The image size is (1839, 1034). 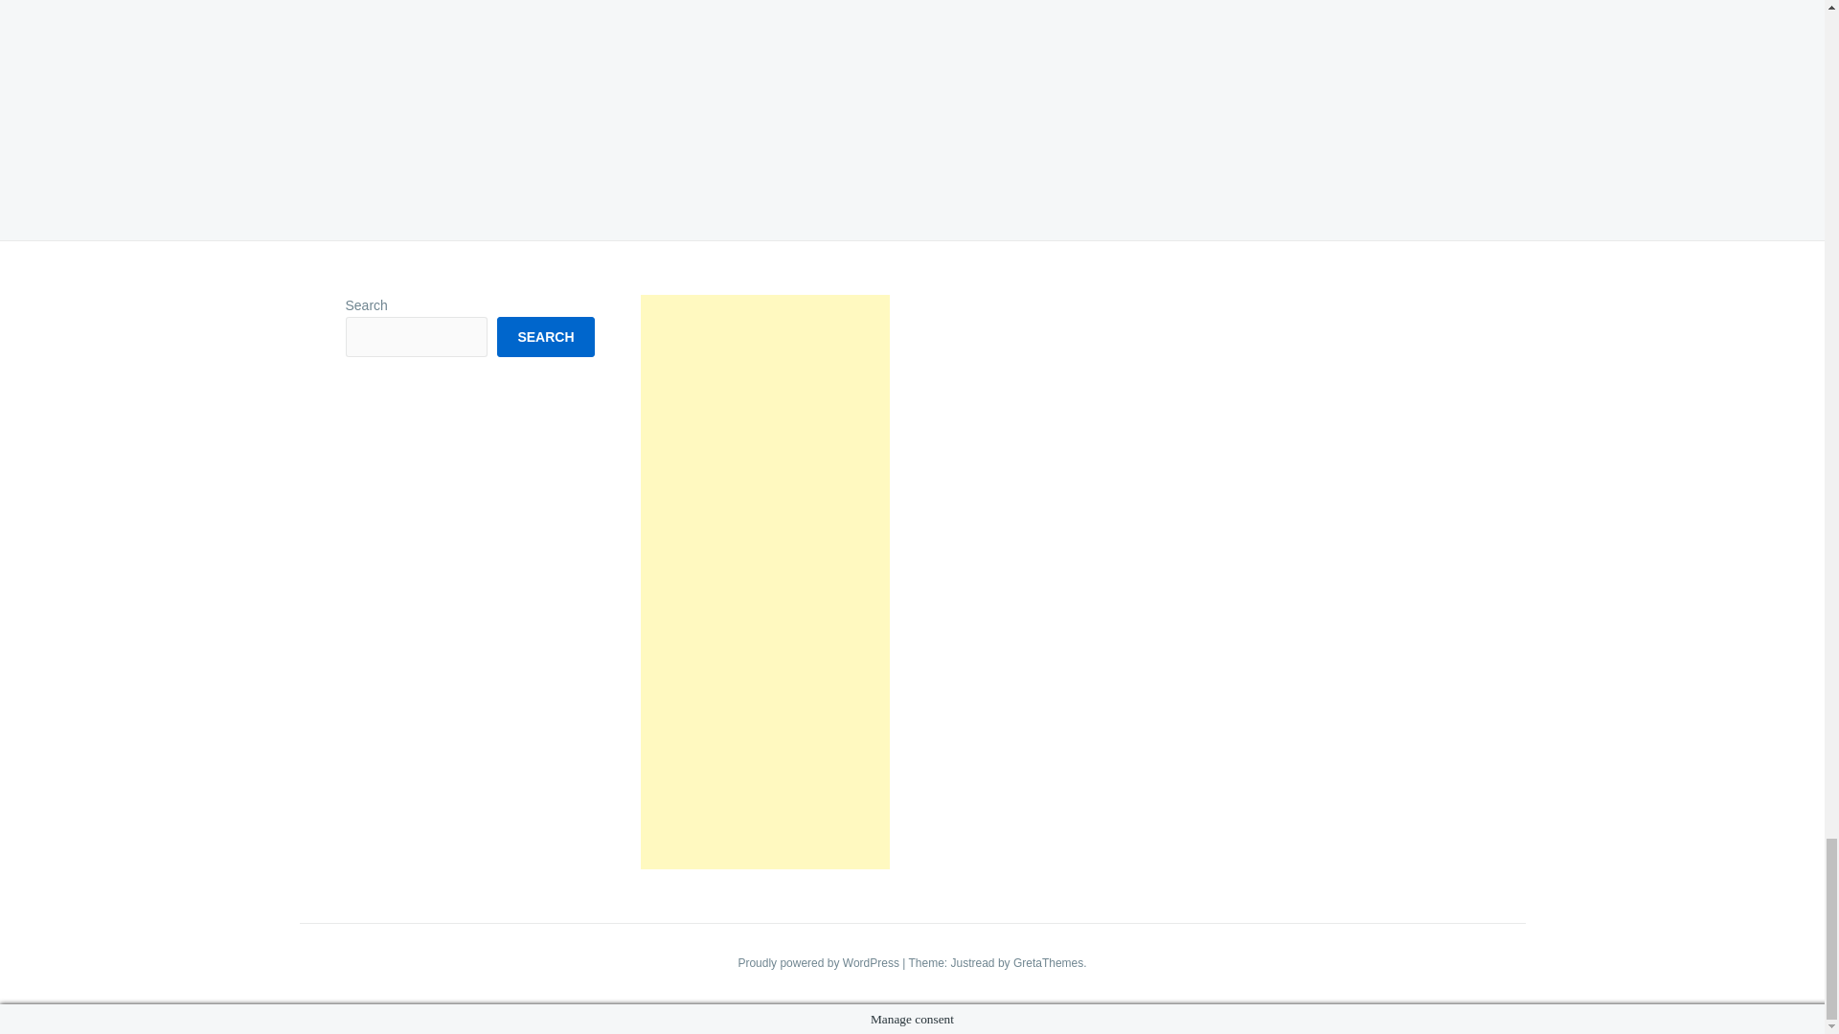 I want to click on GretaThemes, so click(x=1048, y=963).